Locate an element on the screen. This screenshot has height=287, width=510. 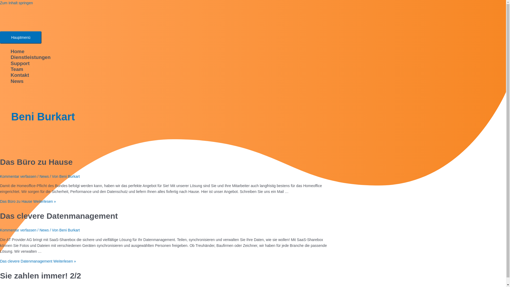
News is located at coordinates (44, 230).